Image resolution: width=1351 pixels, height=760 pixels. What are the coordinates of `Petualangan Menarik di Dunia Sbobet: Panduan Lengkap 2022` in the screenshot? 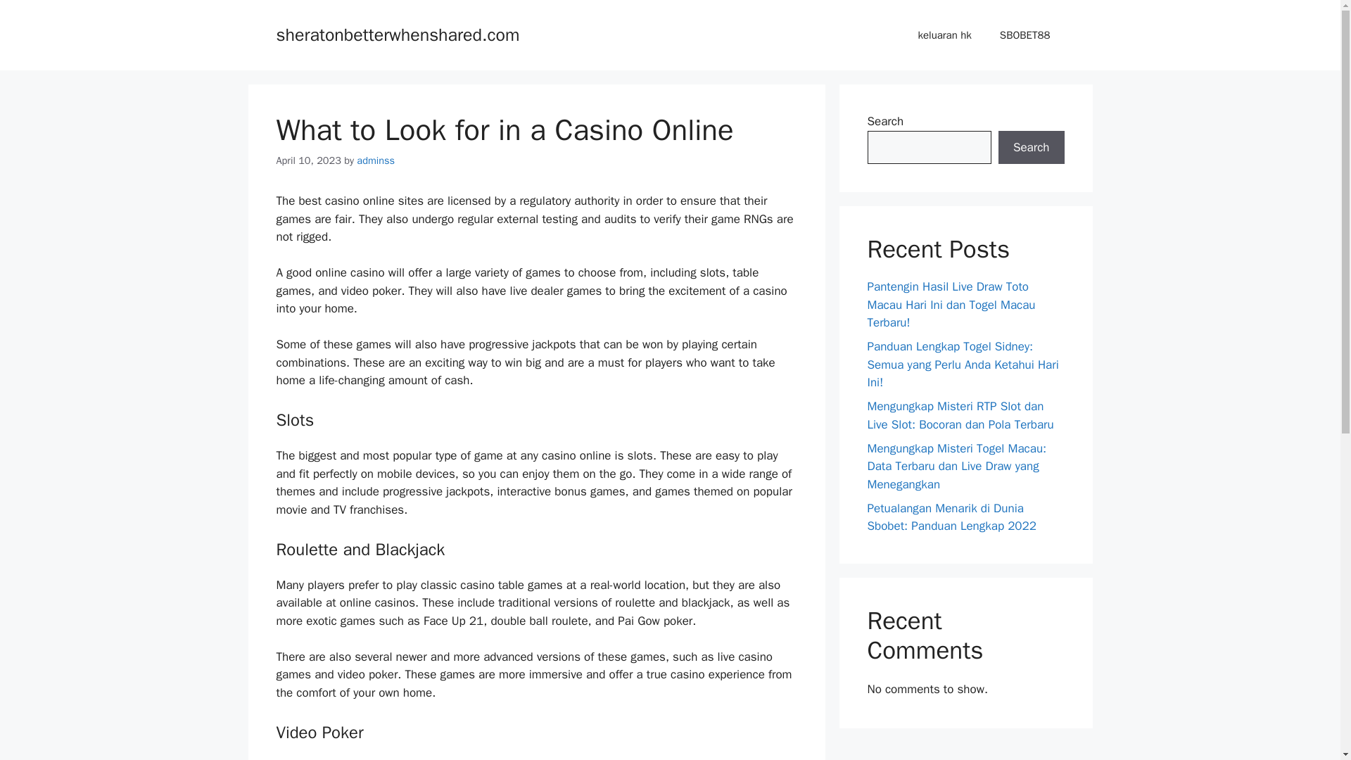 It's located at (951, 517).